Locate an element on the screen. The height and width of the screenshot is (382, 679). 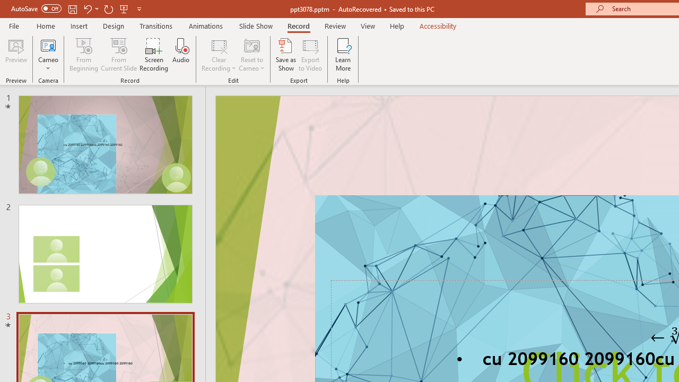
Reset to Cameo is located at coordinates (251, 54).